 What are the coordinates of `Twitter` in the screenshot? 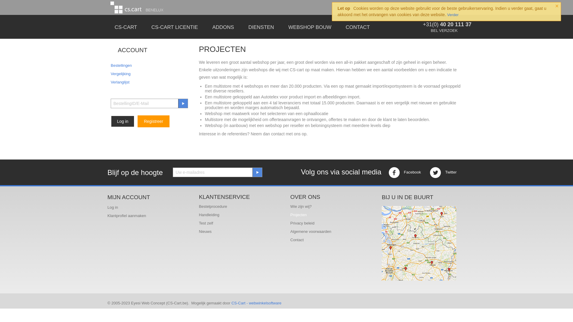 It's located at (443, 173).